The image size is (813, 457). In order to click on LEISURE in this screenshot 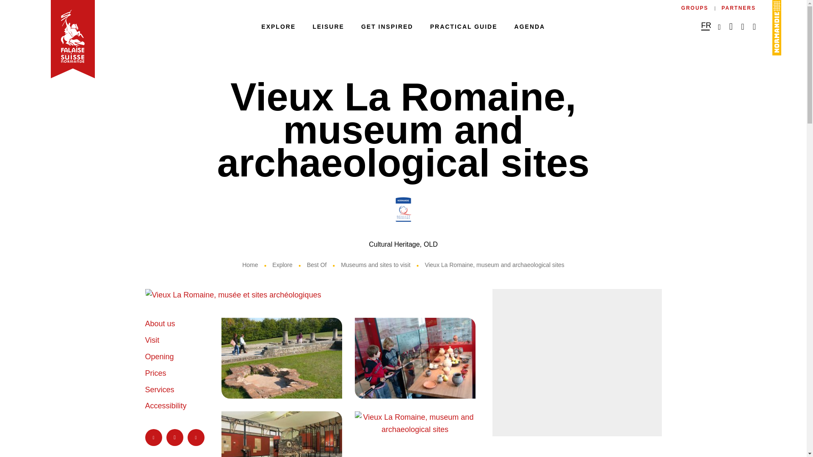, I will do `click(328, 26)`.